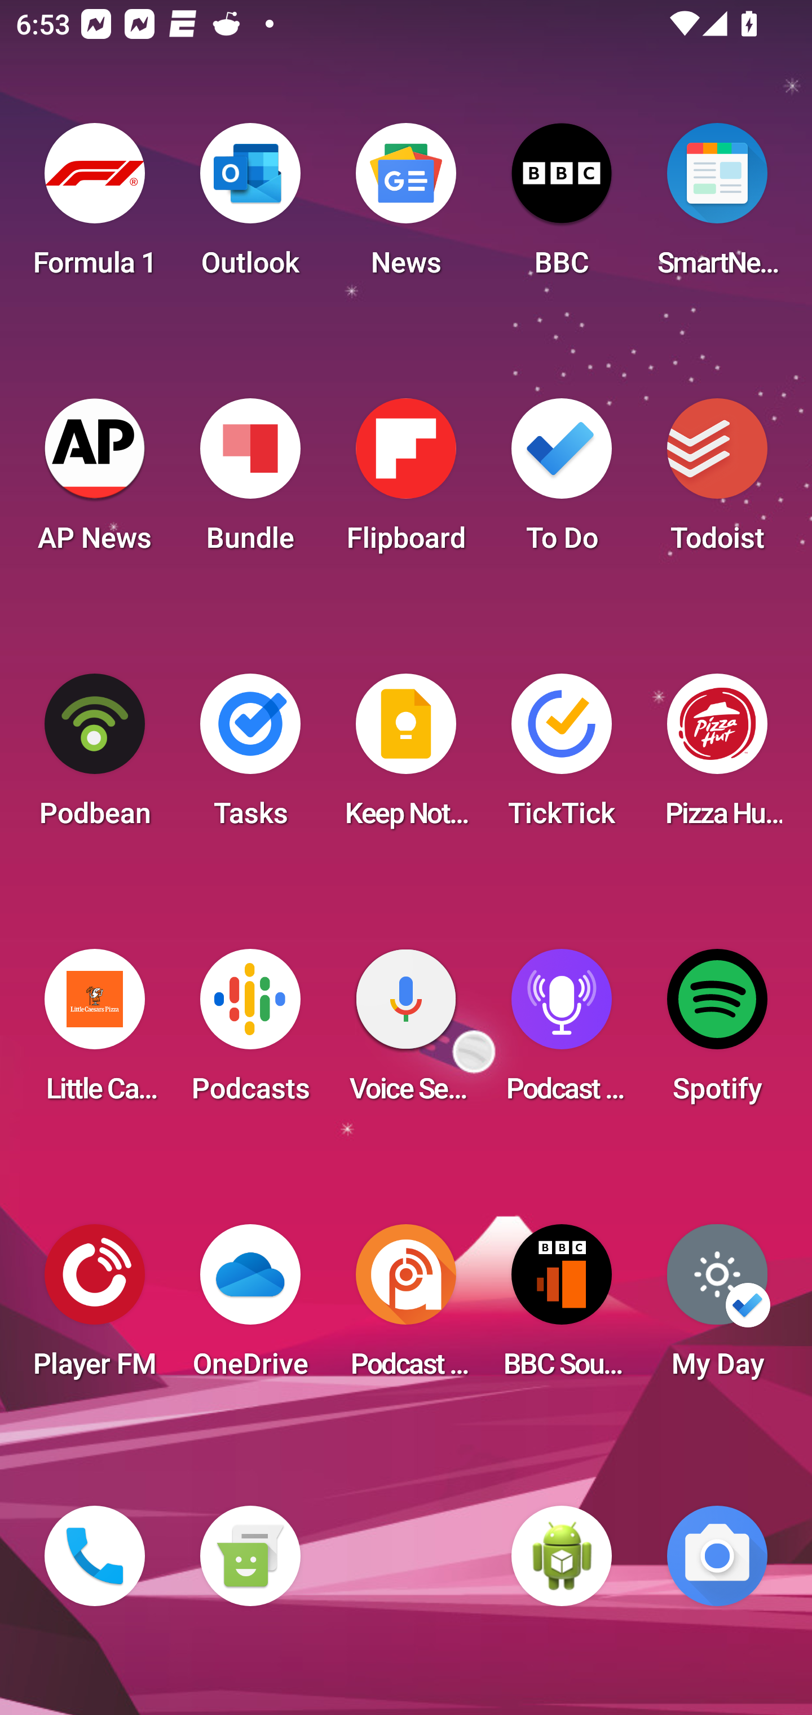 This screenshot has height=1715, width=812. Describe the element at coordinates (250, 206) in the screenshot. I see `Outlook` at that location.